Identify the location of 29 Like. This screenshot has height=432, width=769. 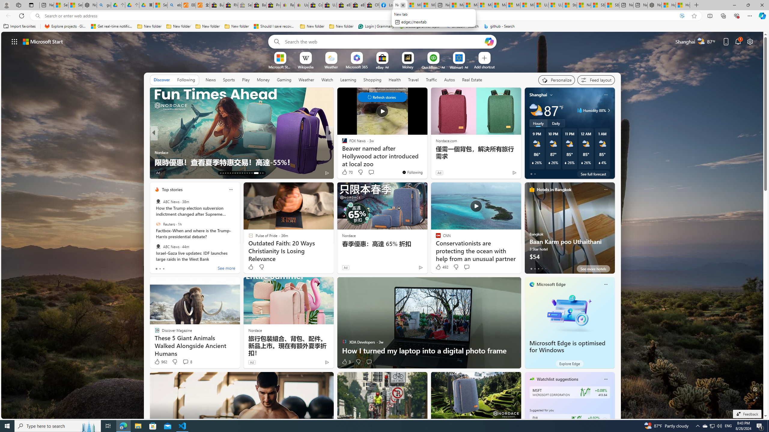
(345, 173).